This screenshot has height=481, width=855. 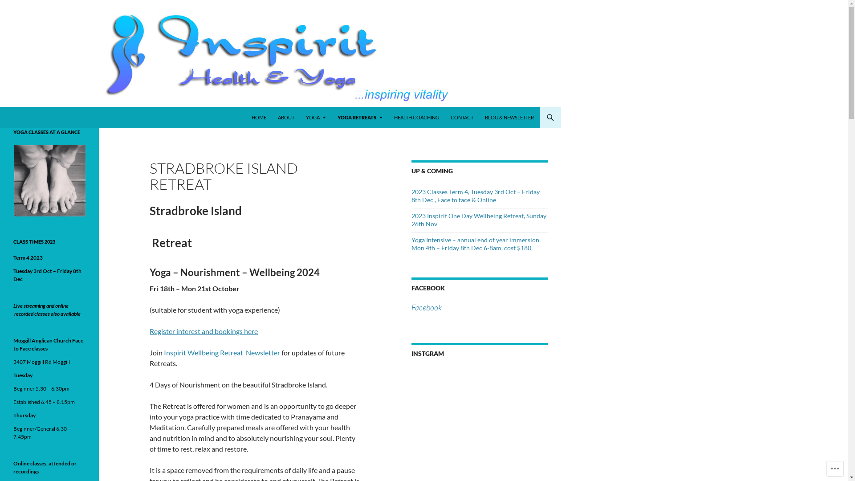 I want to click on Search, so click(x=2, y=107).